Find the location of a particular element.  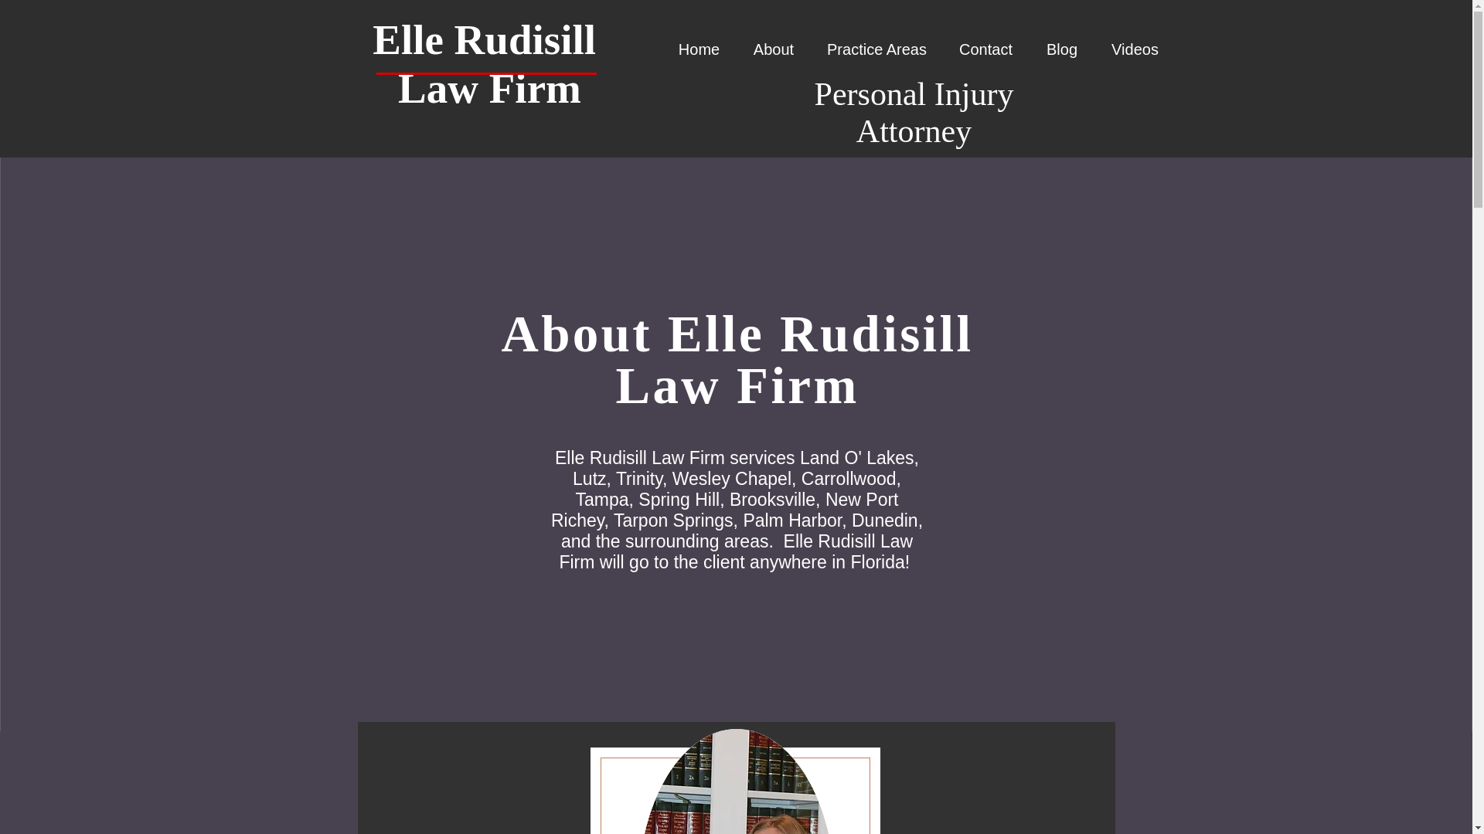

About is located at coordinates (773, 49).